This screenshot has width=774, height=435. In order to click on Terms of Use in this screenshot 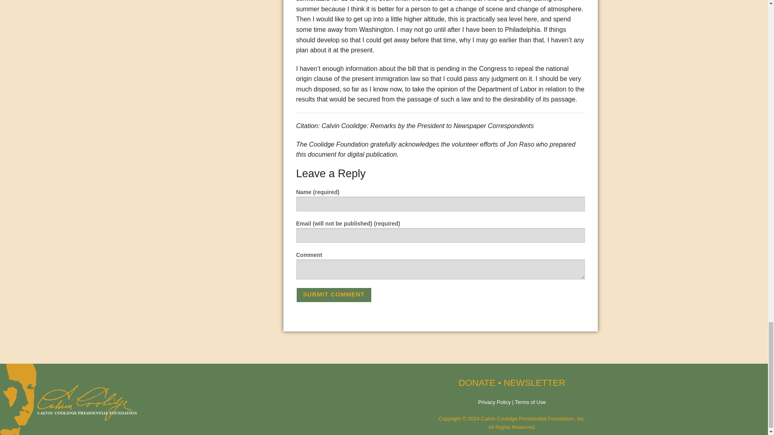, I will do `click(530, 402)`.